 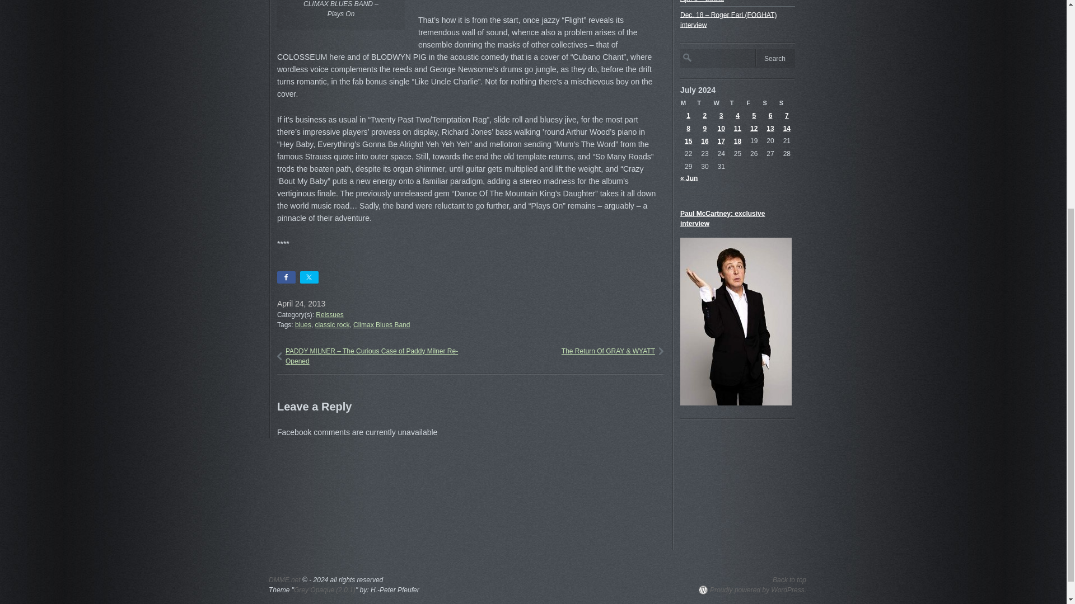 I want to click on Semantic Personal Publishing Platform, so click(x=752, y=589).